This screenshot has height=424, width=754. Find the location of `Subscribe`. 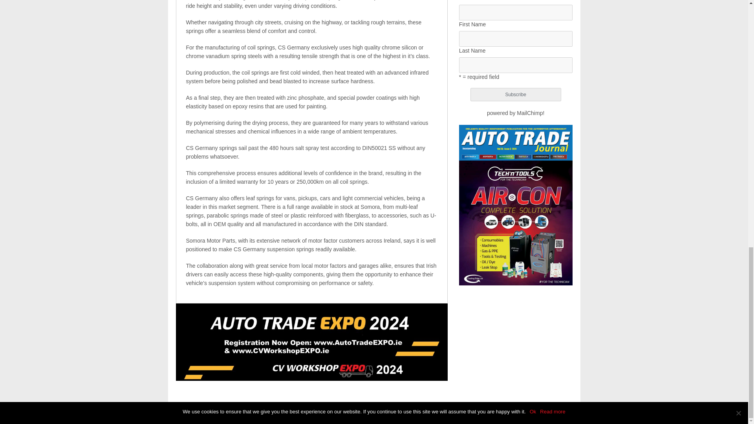

Subscribe is located at coordinates (516, 94).